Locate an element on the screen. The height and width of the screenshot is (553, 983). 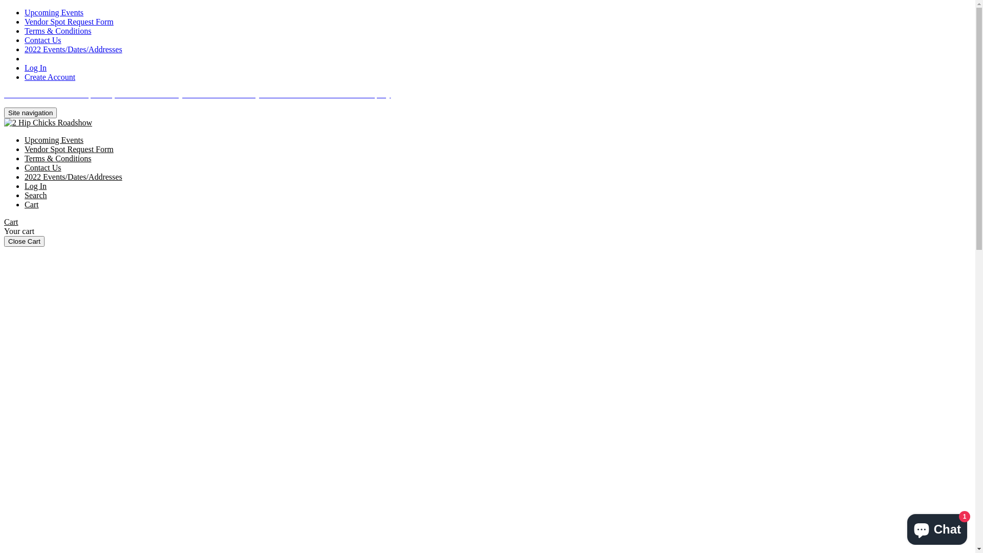
Upcoming Events is located at coordinates (54, 140).